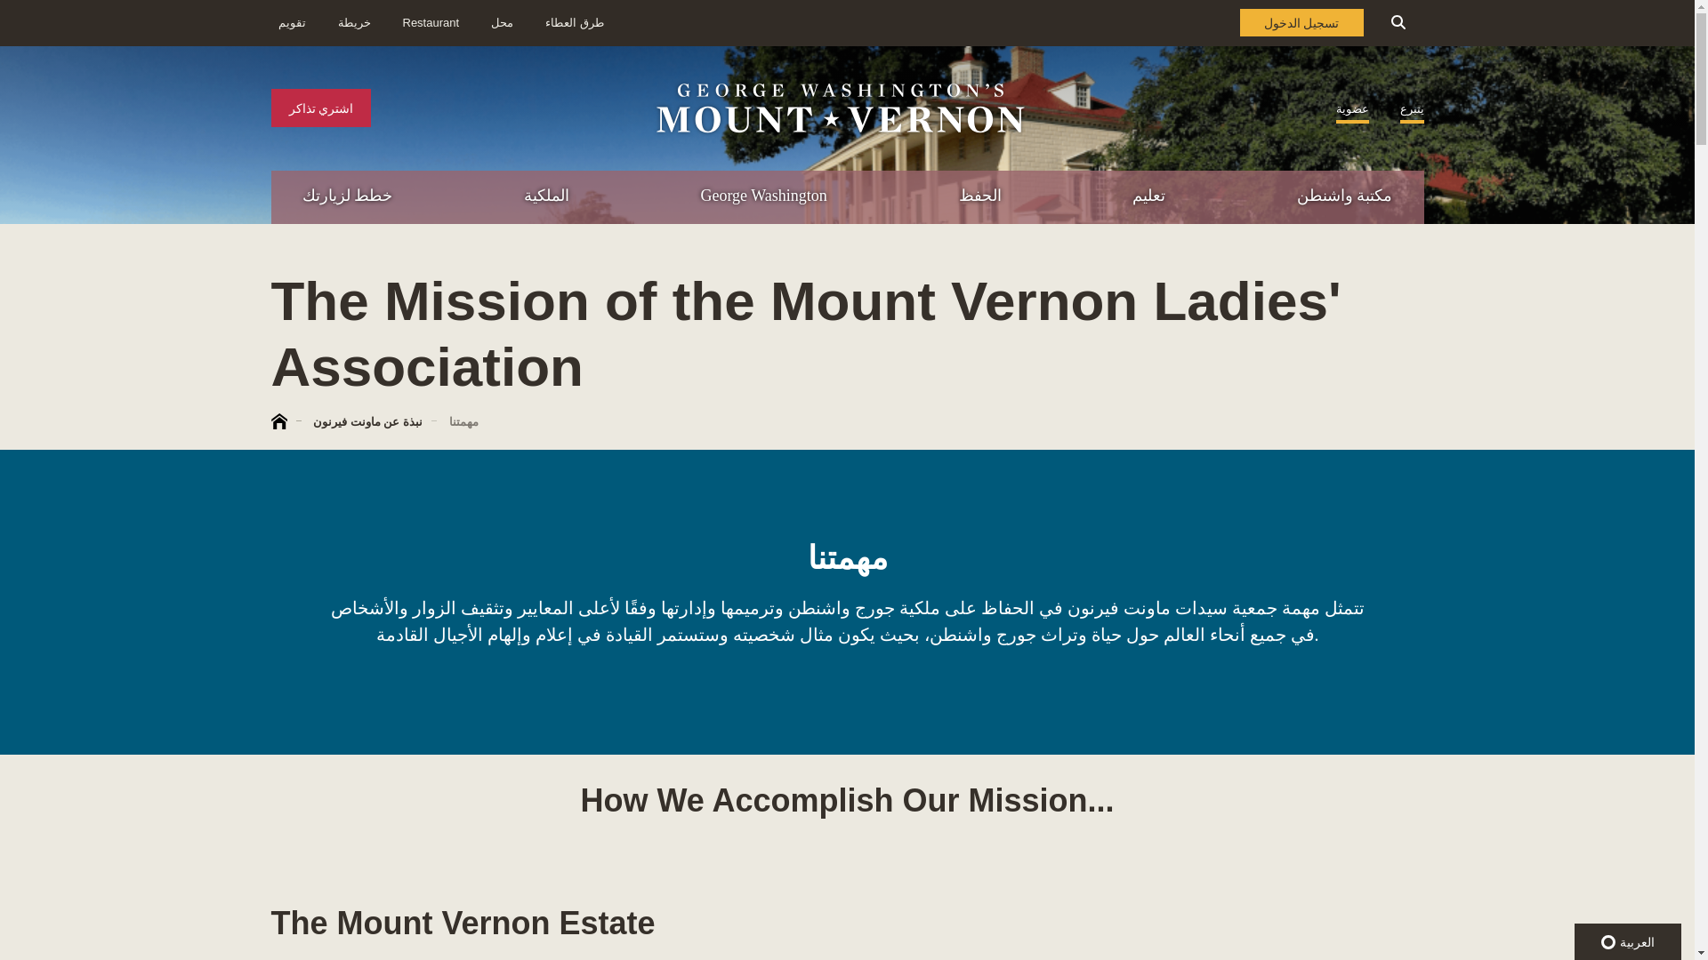  What do you see at coordinates (1615, 272) in the screenshot?
I see `RESTAURANT` at bounding box center [1615, 272].